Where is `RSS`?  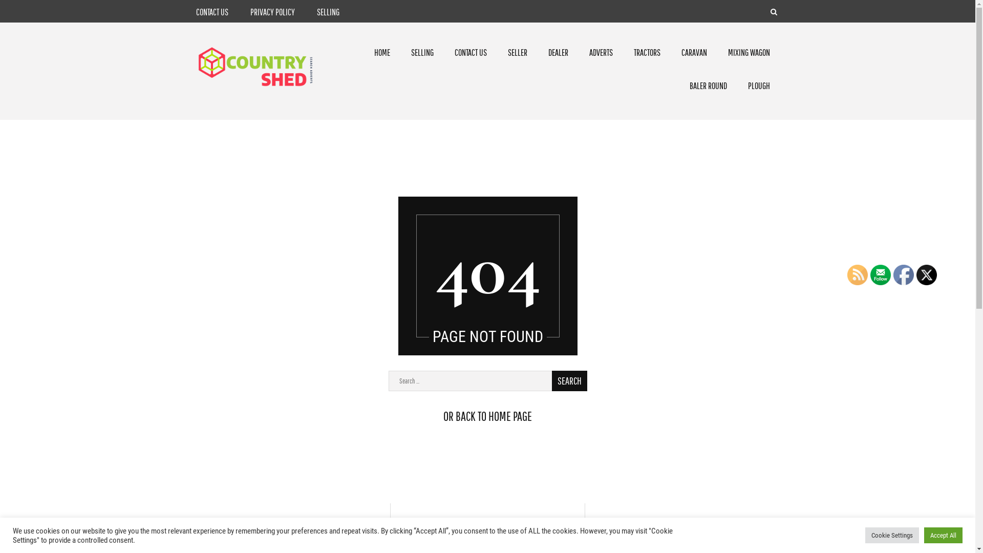 RSS is located at coordinates (858, 275).